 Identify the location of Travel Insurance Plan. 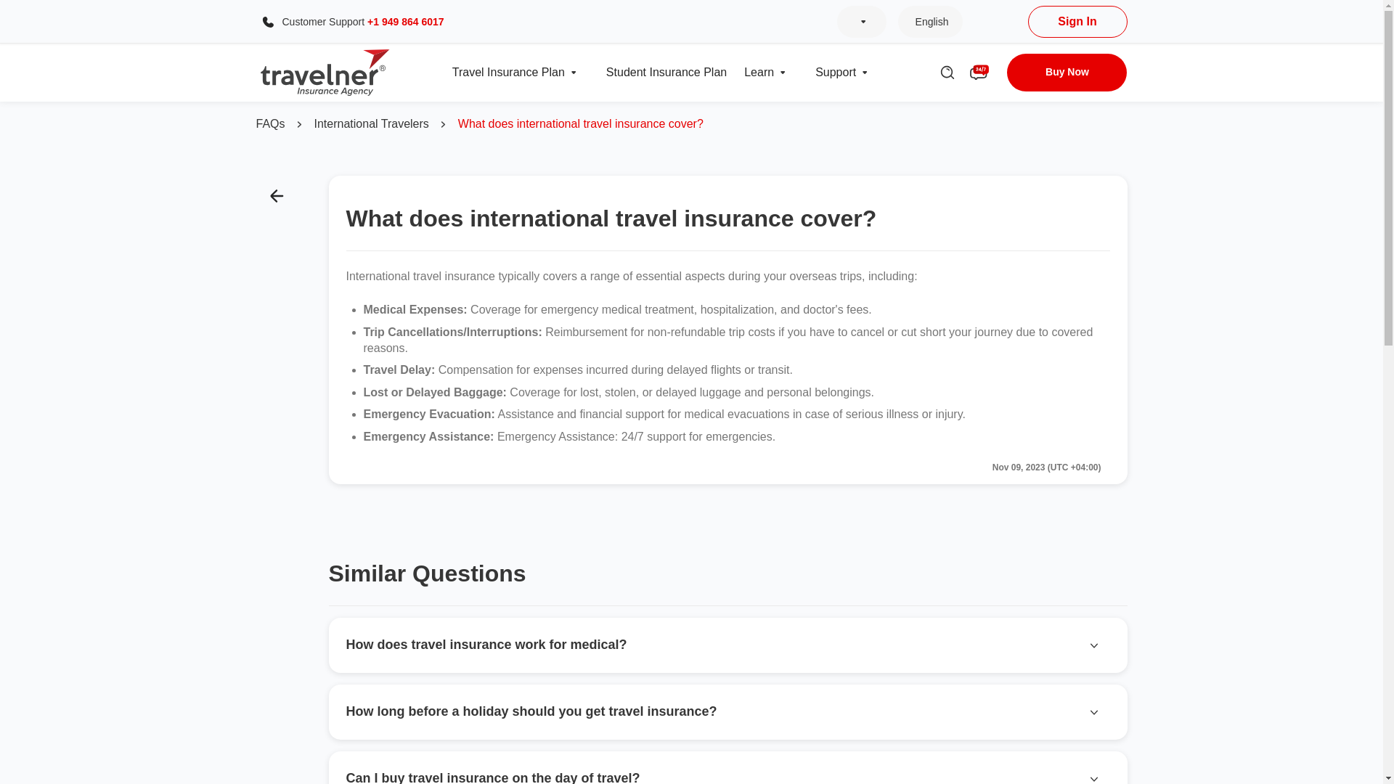
(574, 73).